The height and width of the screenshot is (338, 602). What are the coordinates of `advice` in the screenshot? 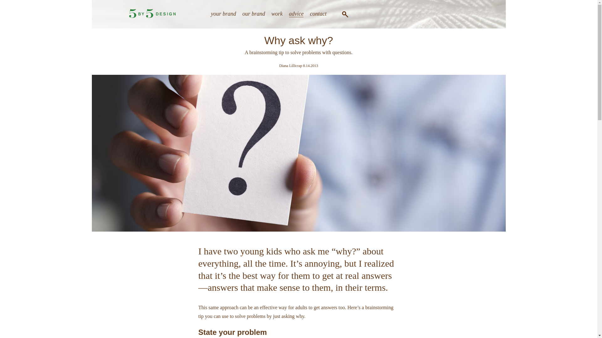 It's located at (296, 14).